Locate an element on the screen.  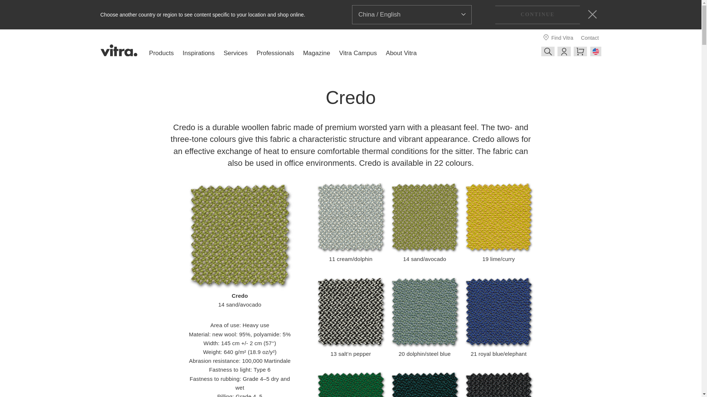
Products is located at coordinates (161, 53).